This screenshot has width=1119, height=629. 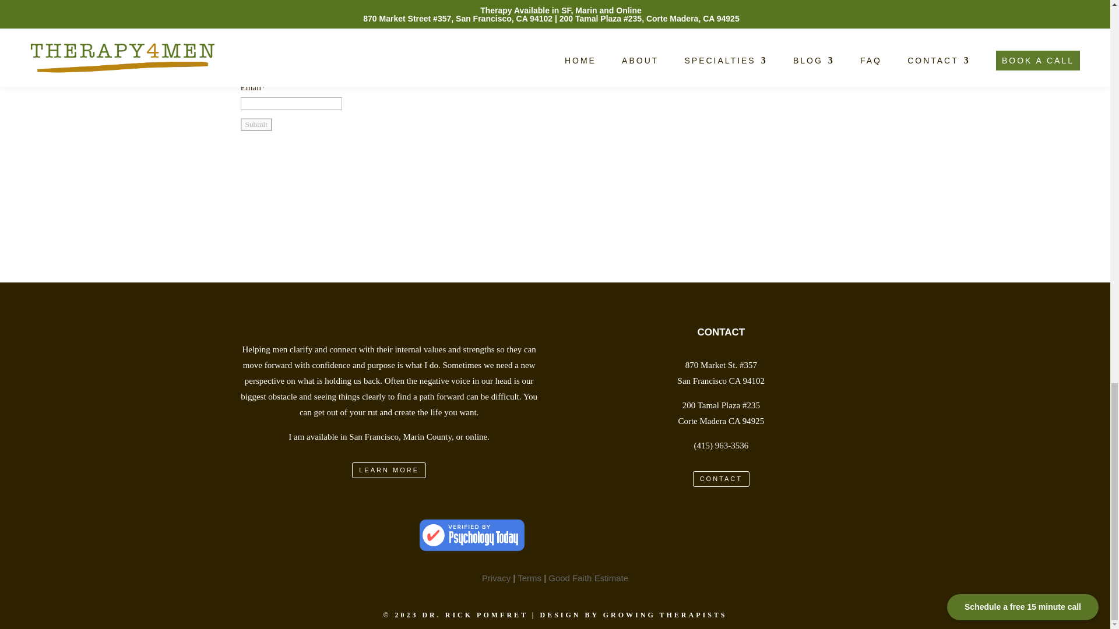 I want to click on Submit, so click(x=256, y=125).